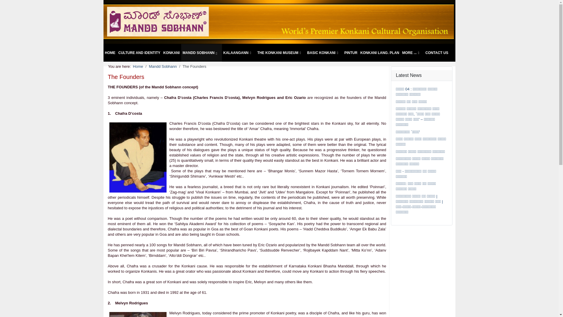  What do you see at coordinates (351, 53) in the screenshot?
I see `PINTUR` at bounding box center [351, 53].